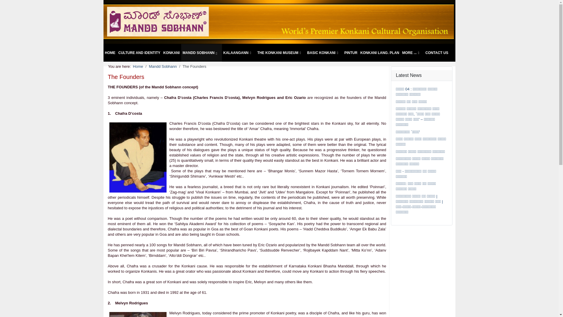  What do you see at coordinates (351, 53) in the screenshot?
I see `PINTUR` at bounding box center [351, 53].